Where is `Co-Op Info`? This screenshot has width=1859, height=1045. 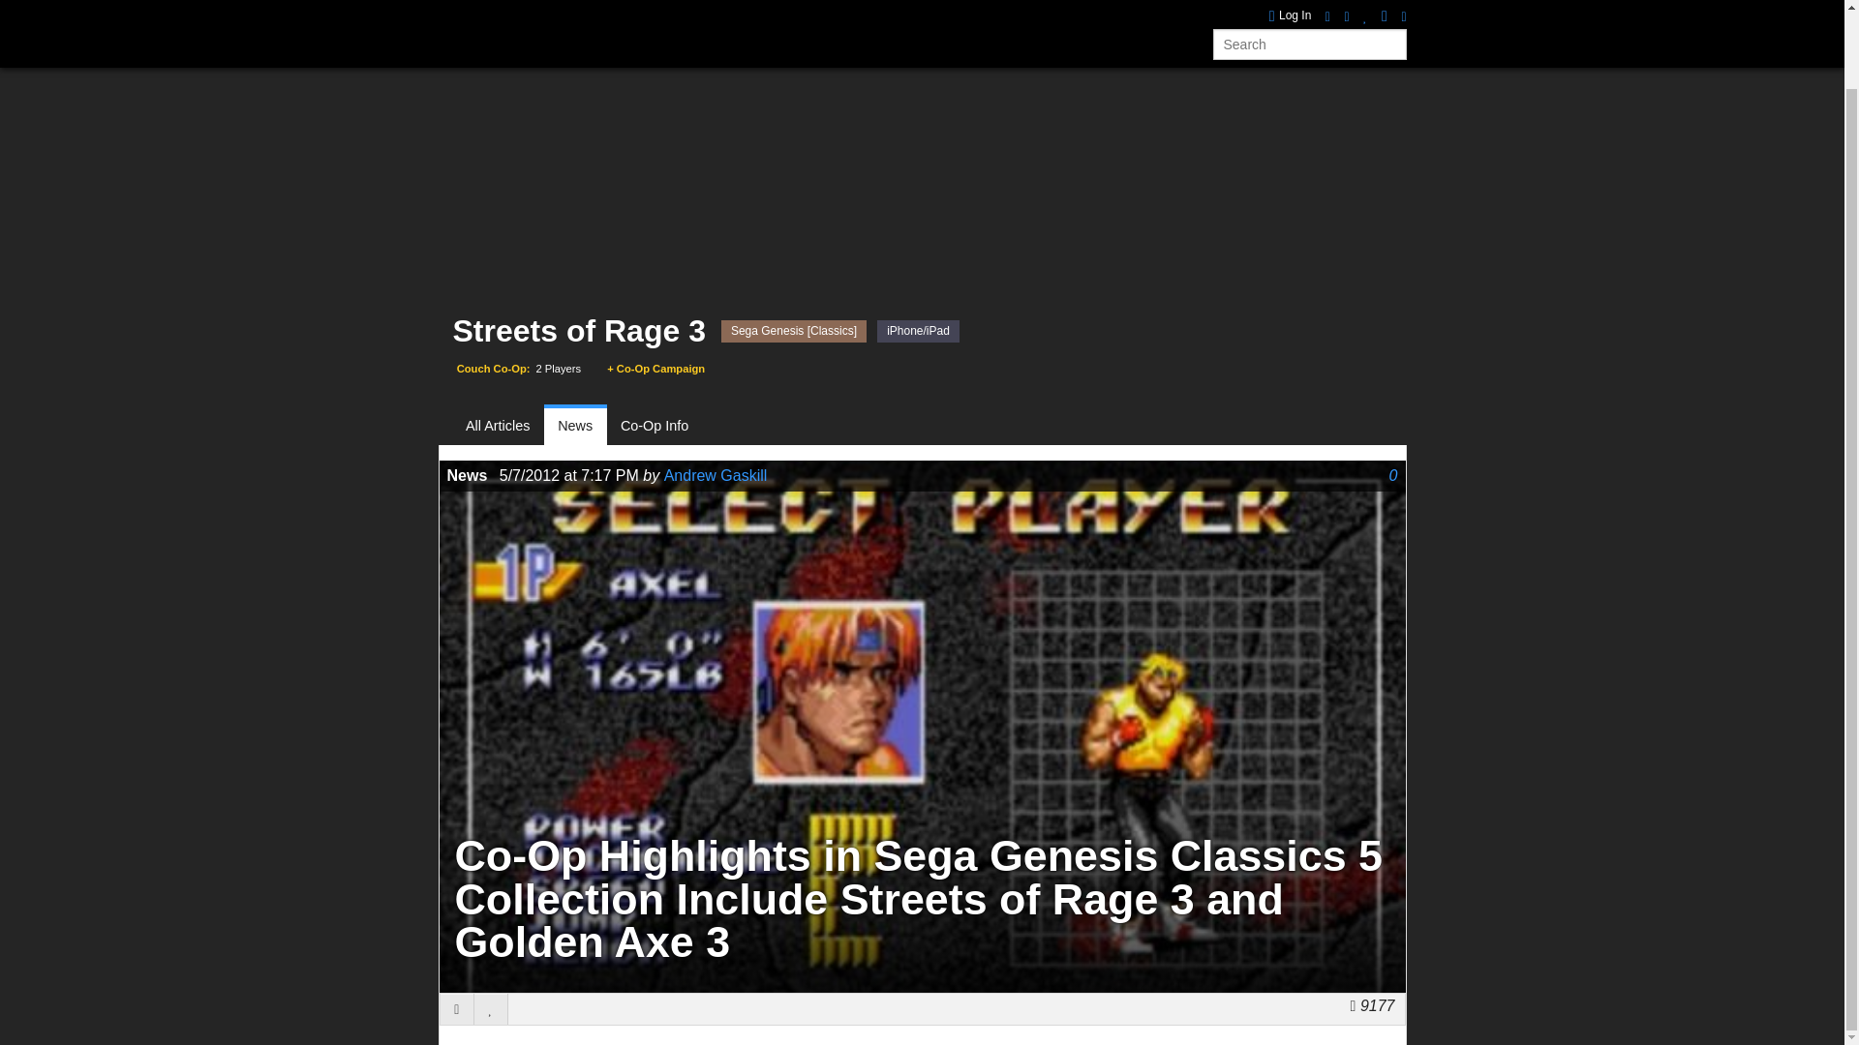 Co-Op Info is located at coordinates (655, 426).